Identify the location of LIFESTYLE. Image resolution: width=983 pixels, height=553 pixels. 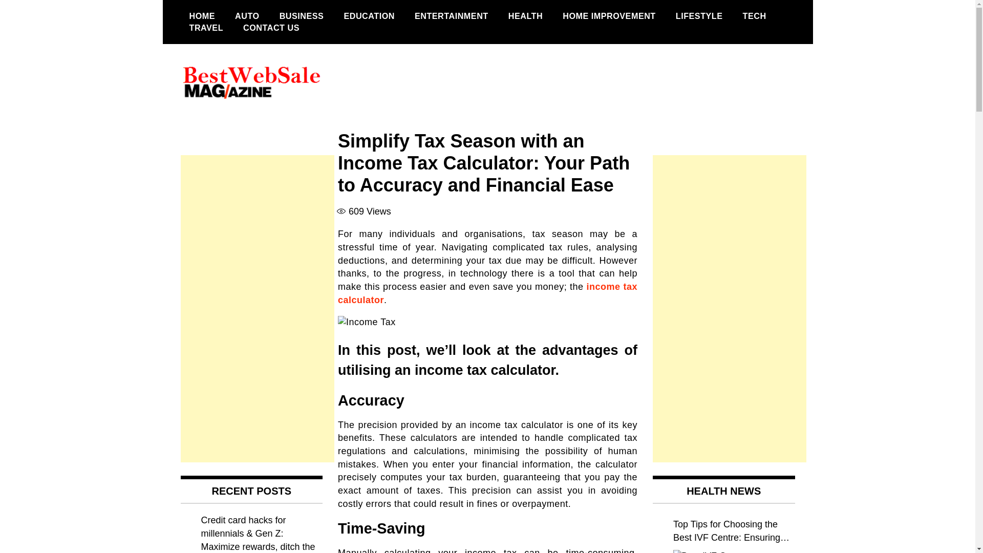
(699, 16).